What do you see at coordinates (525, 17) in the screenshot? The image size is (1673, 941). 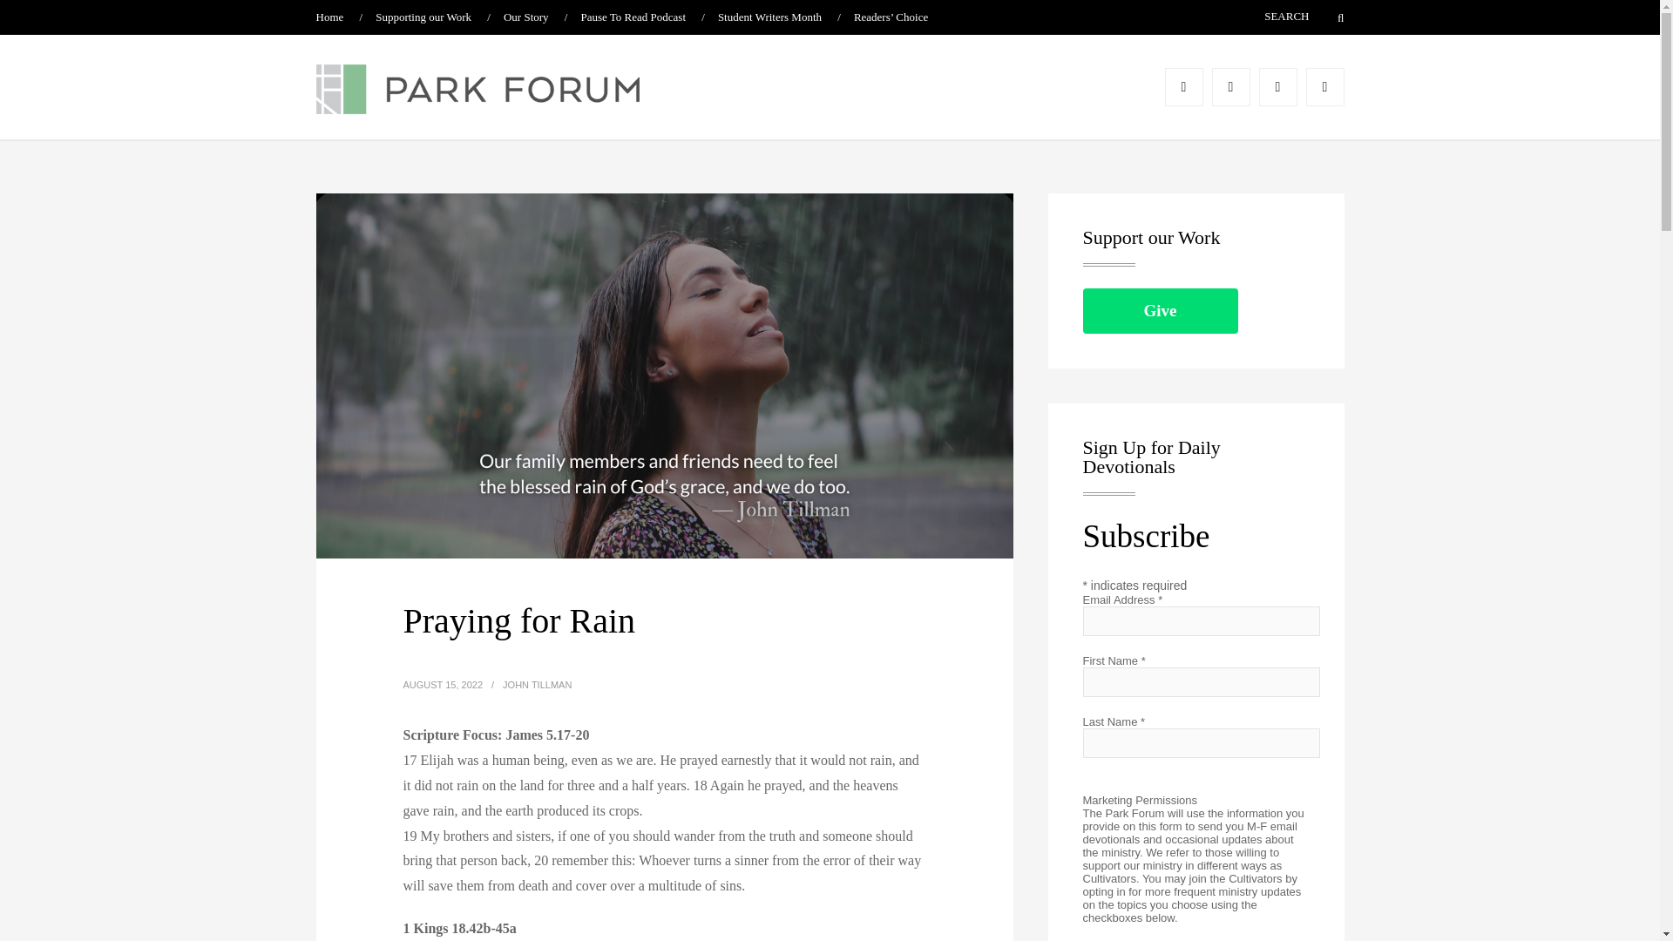 I see `Our Story` at bounding box center [525, 17].